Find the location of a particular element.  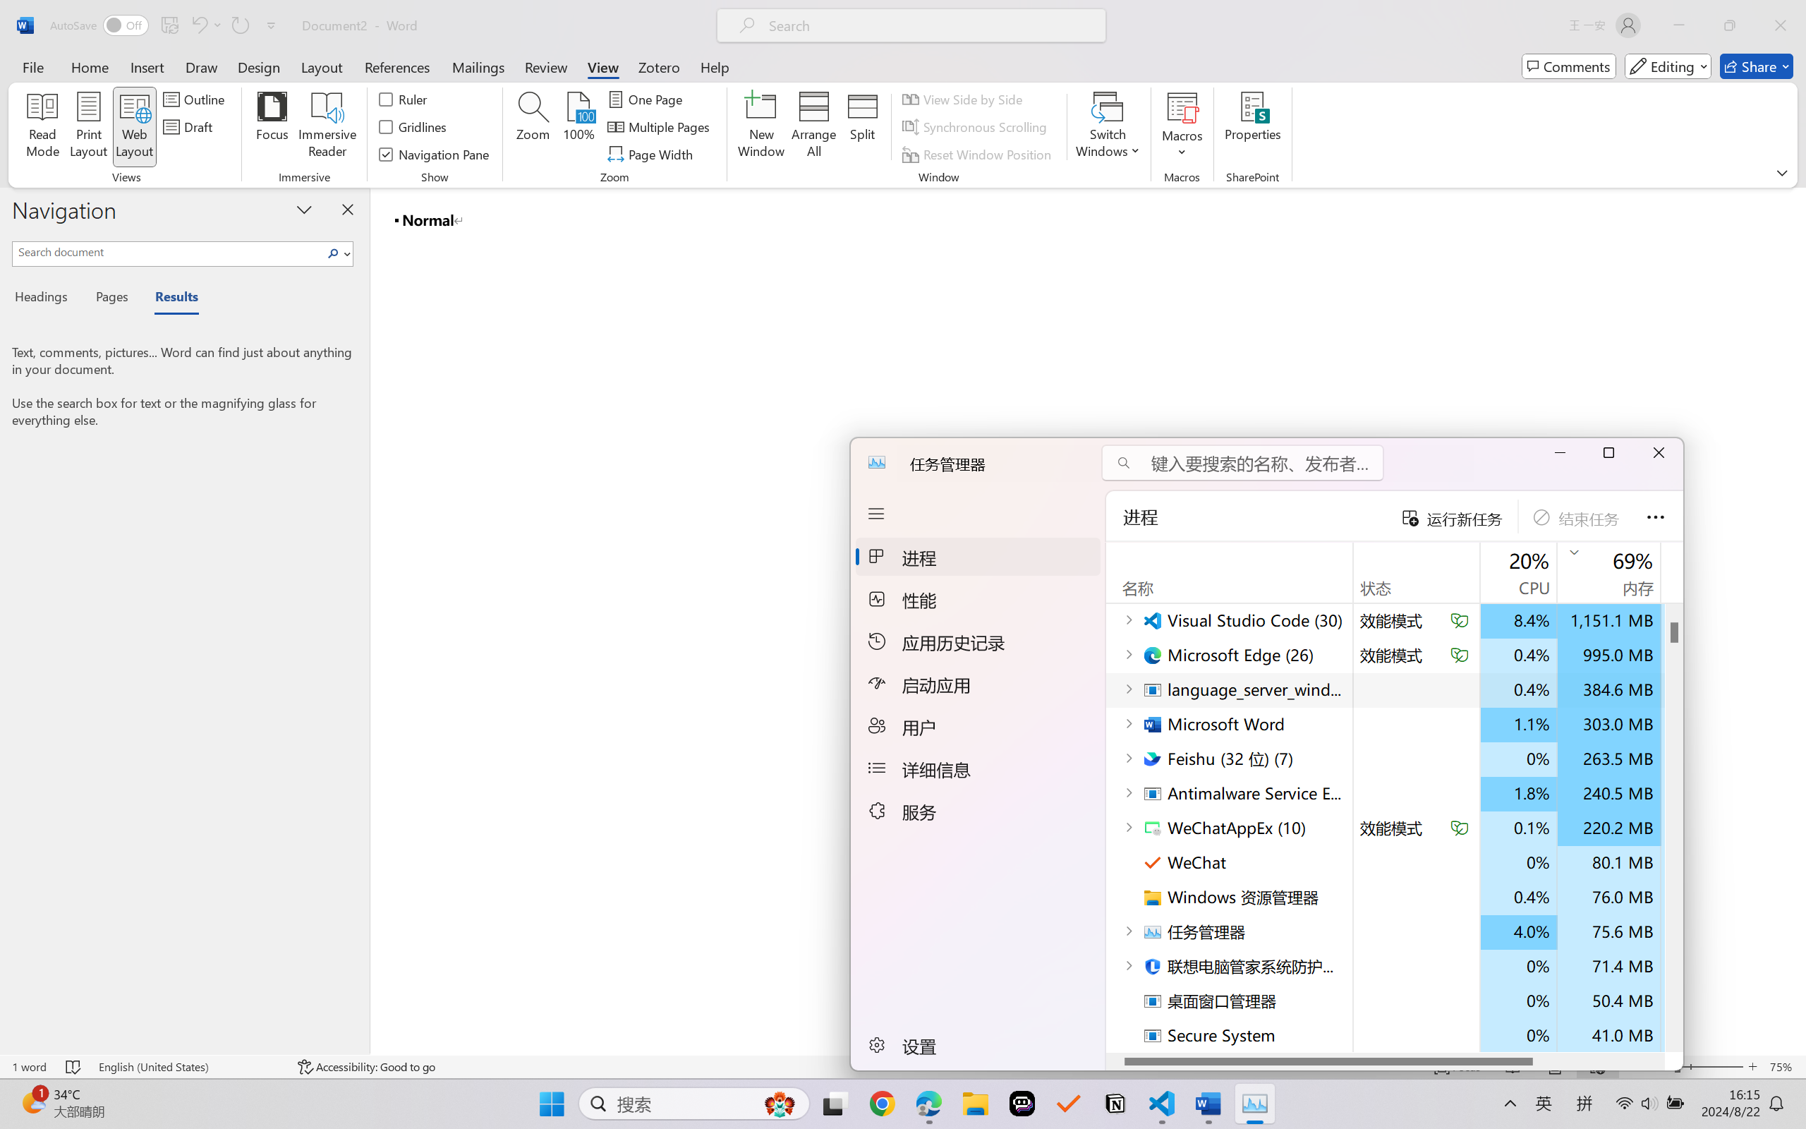

Undo <ApplyStyleToDoc>b__0 is located at coordinates (206, 25).